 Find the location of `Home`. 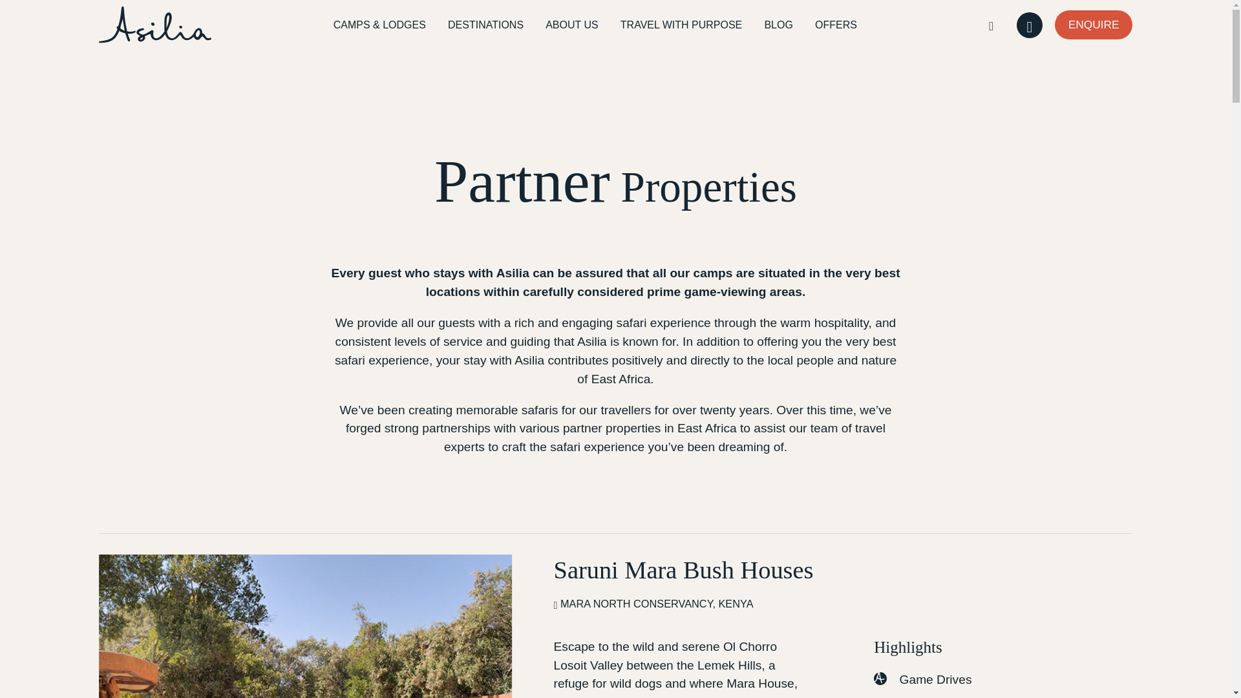

Home is located at coordinates (155, 25).